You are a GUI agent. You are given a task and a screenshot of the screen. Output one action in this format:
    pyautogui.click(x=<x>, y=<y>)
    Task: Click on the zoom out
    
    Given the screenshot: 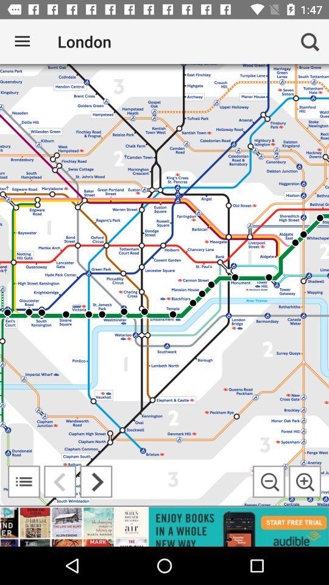 What is the action you would take?
    pyautogui.click(x=269, y=481)
    